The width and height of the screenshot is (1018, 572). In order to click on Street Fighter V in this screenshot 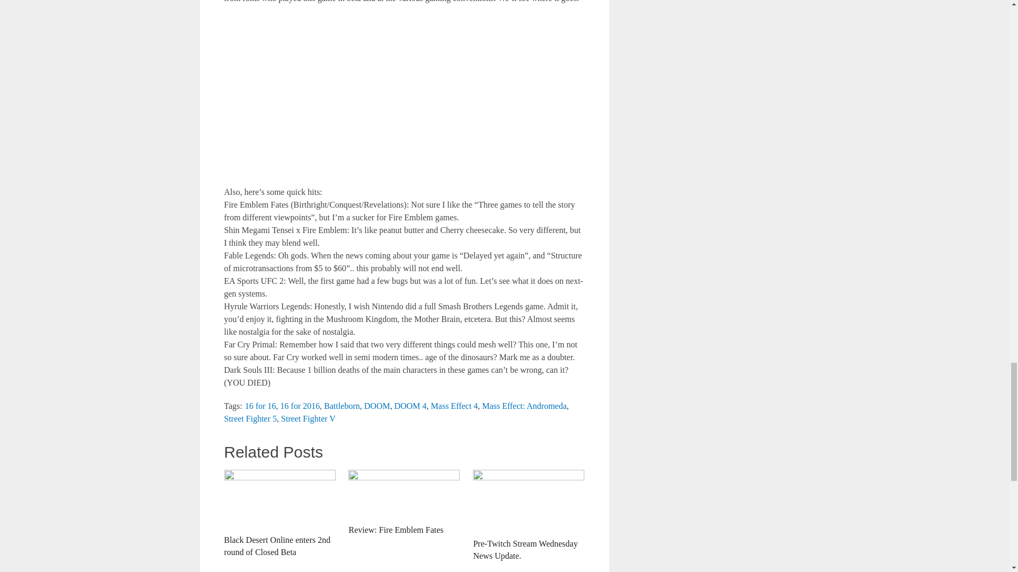, I will do `click(308, 418)`.